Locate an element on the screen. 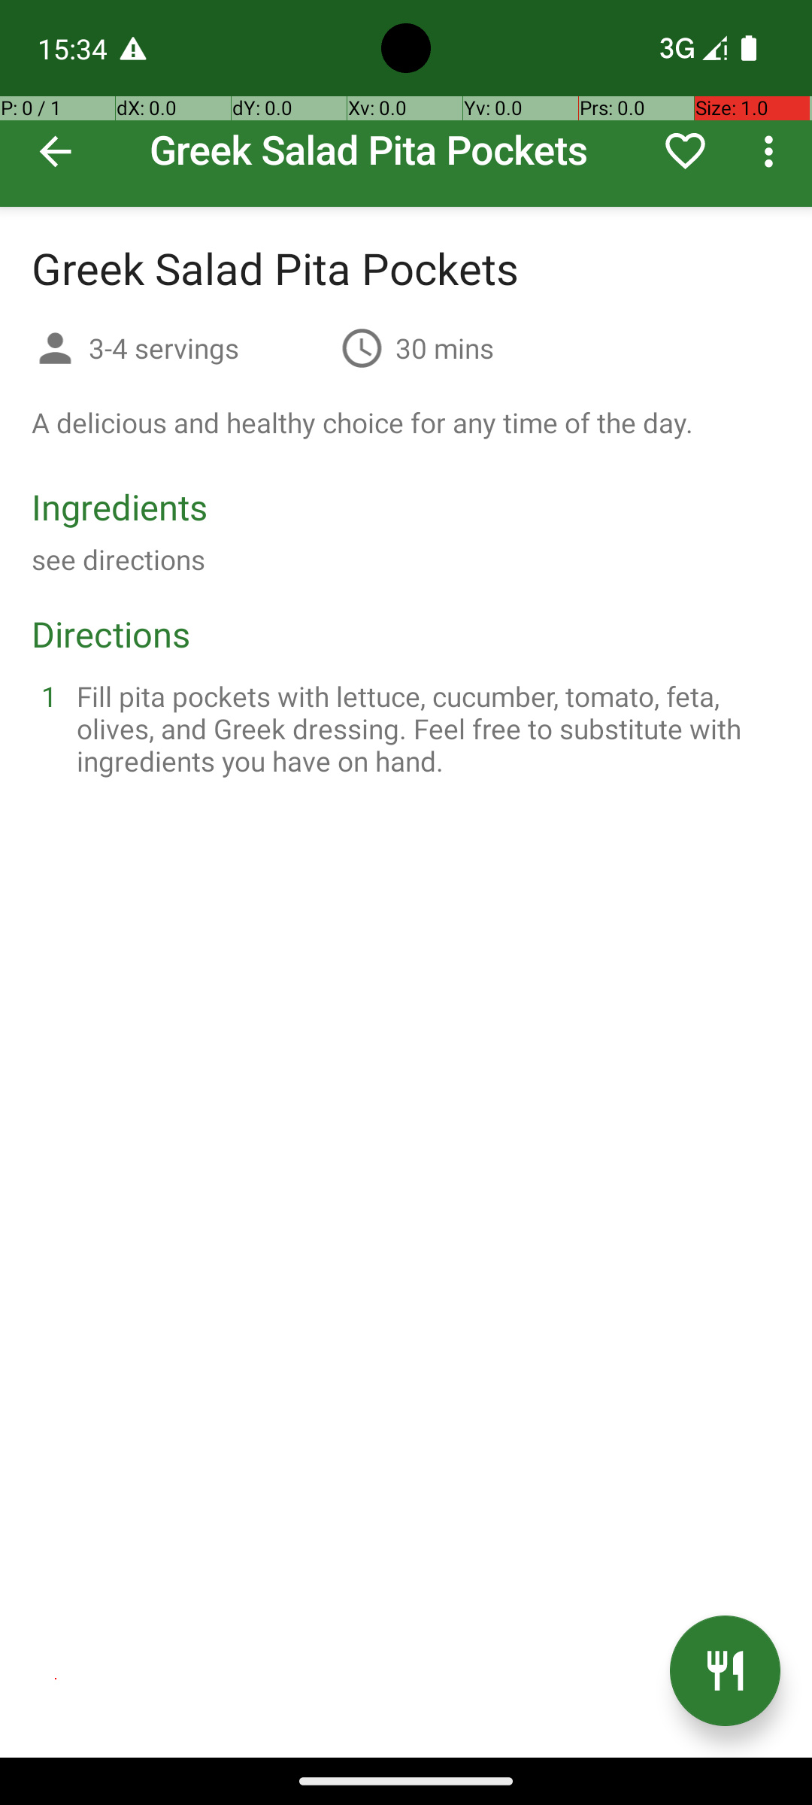  Fill pita pockets with lettuce, cucumber, tomato, feta, olives, and Greek dressing. Feel free to substitute with ingredients you have on hand. is located at coordinates (424, 728).